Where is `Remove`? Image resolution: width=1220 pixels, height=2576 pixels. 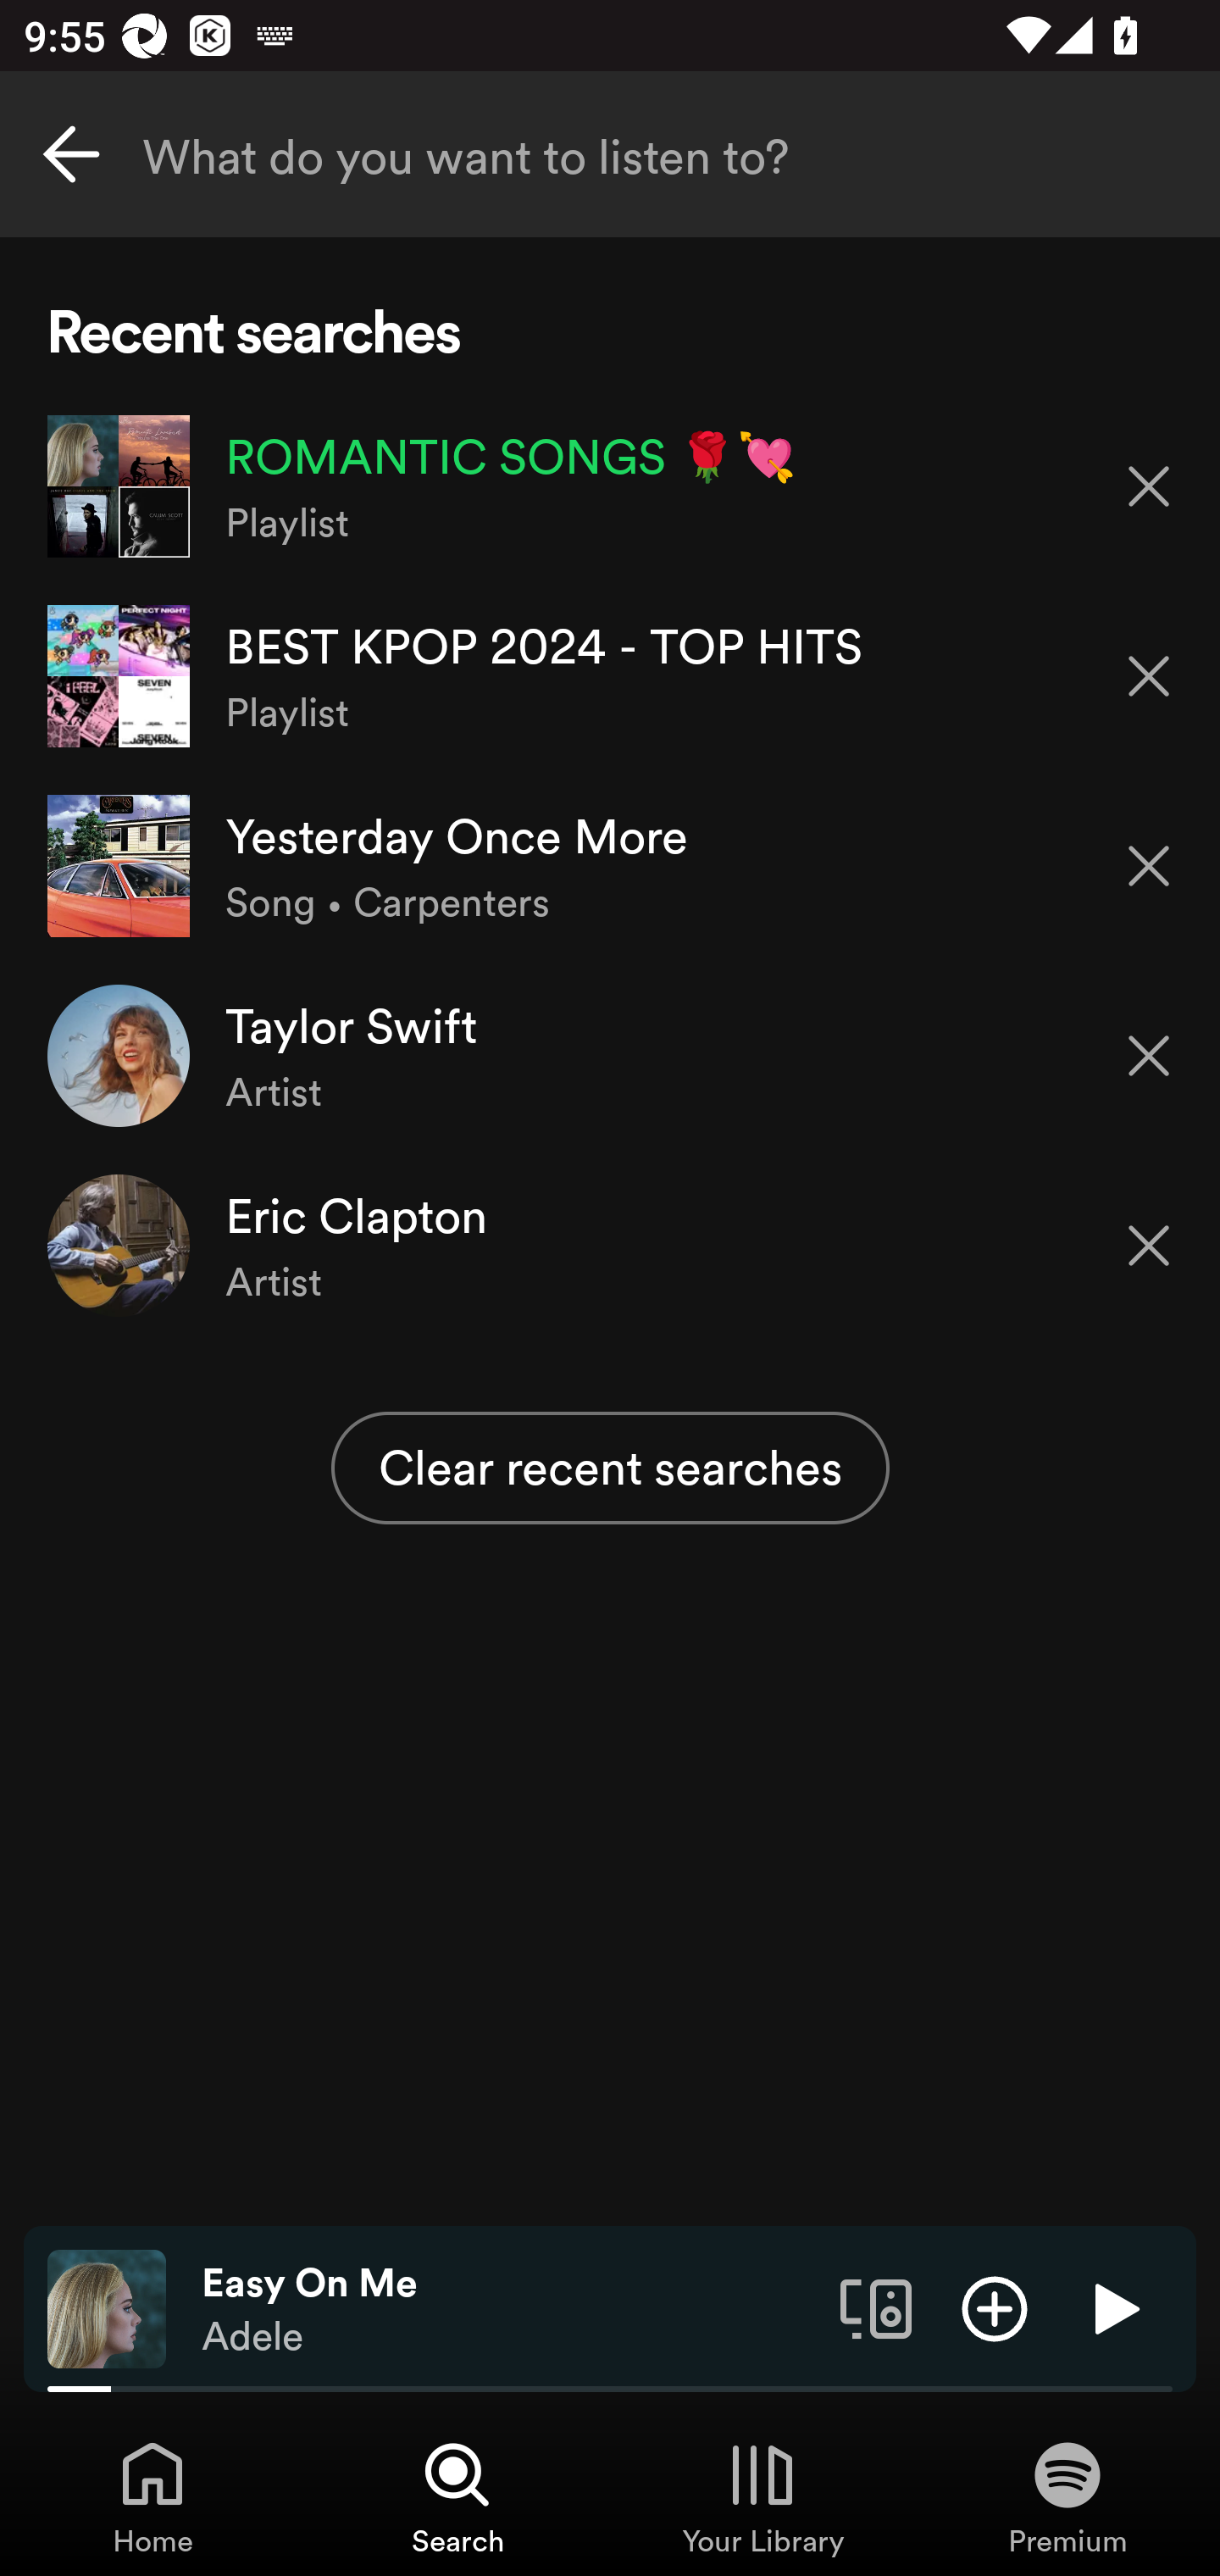 Remove is located at coordinates (1149, 1056).